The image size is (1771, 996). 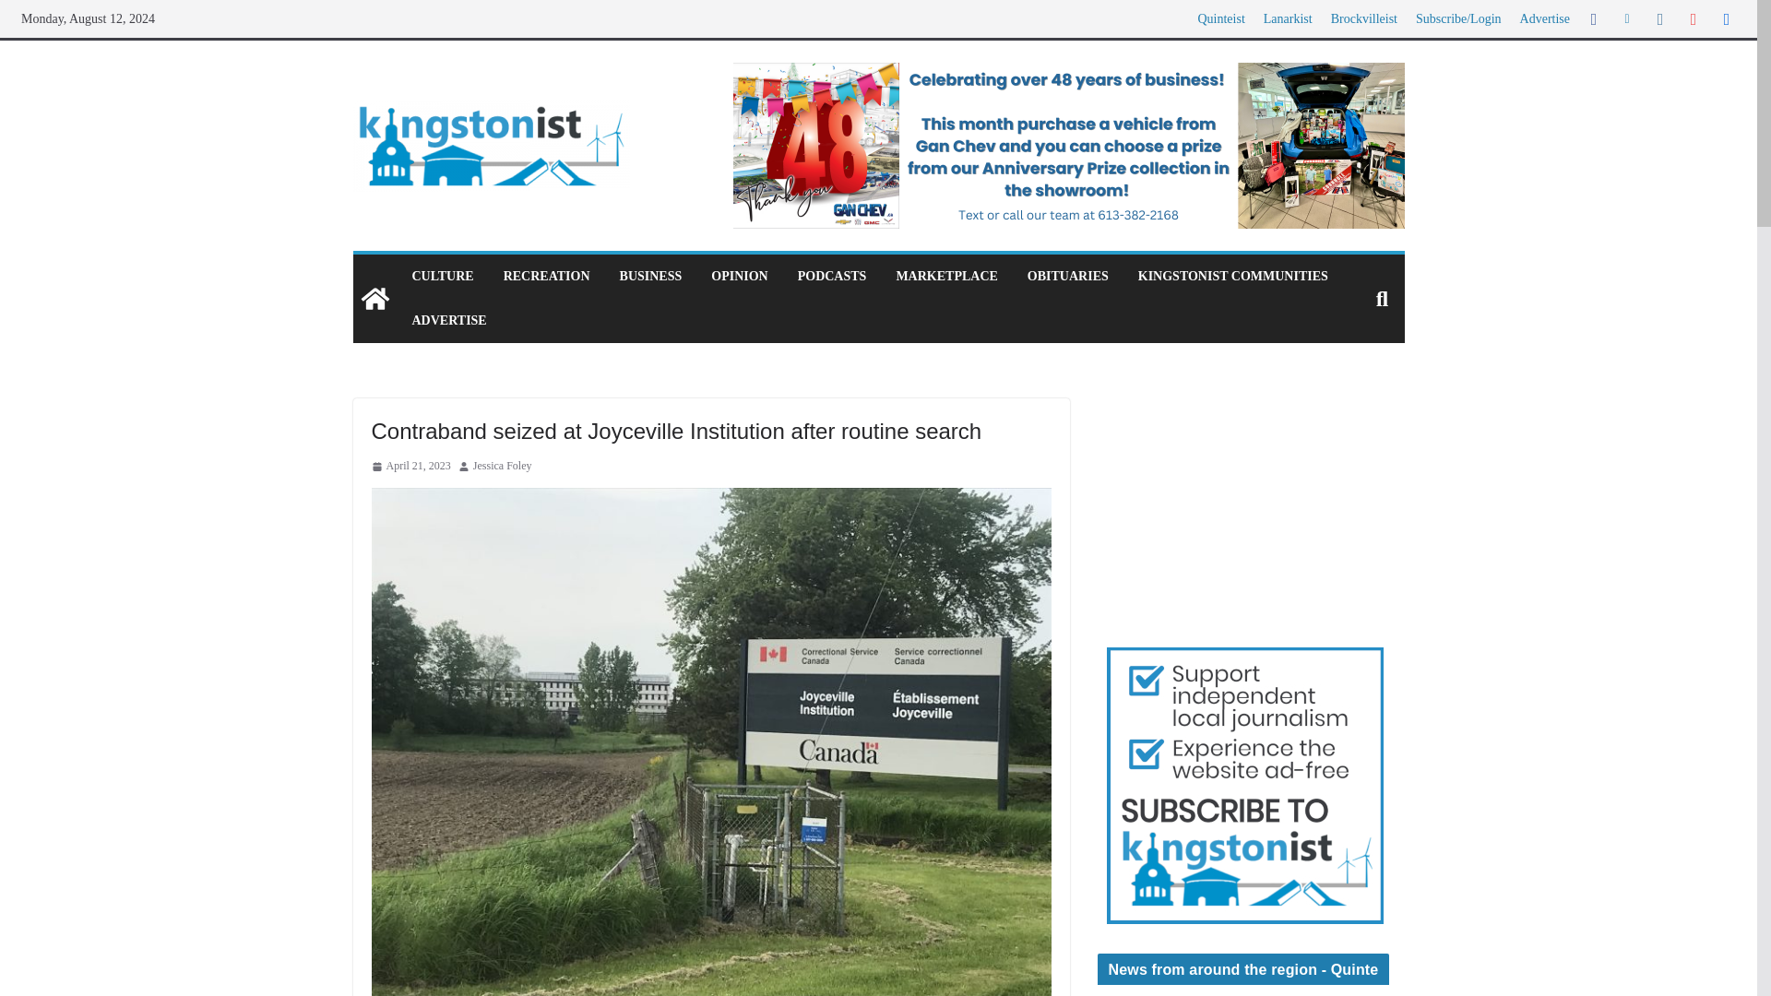 I want to click on BUSINESS, so click(x=651, y=277).